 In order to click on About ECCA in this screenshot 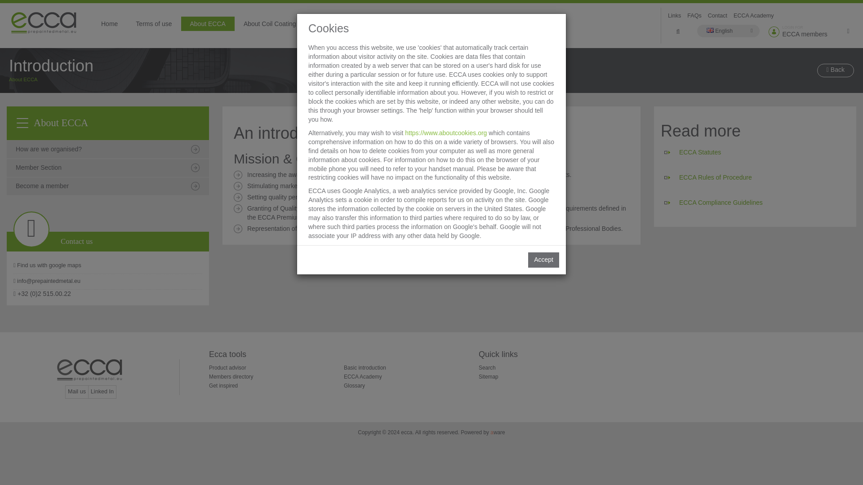, I will do `click(207, 23)`.